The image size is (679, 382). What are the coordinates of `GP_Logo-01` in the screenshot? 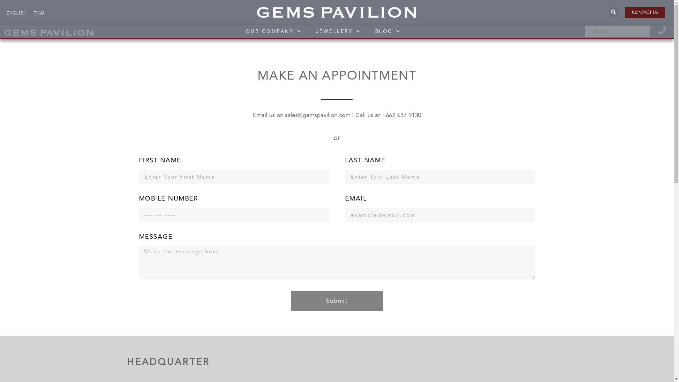 It's located at (337, 12).